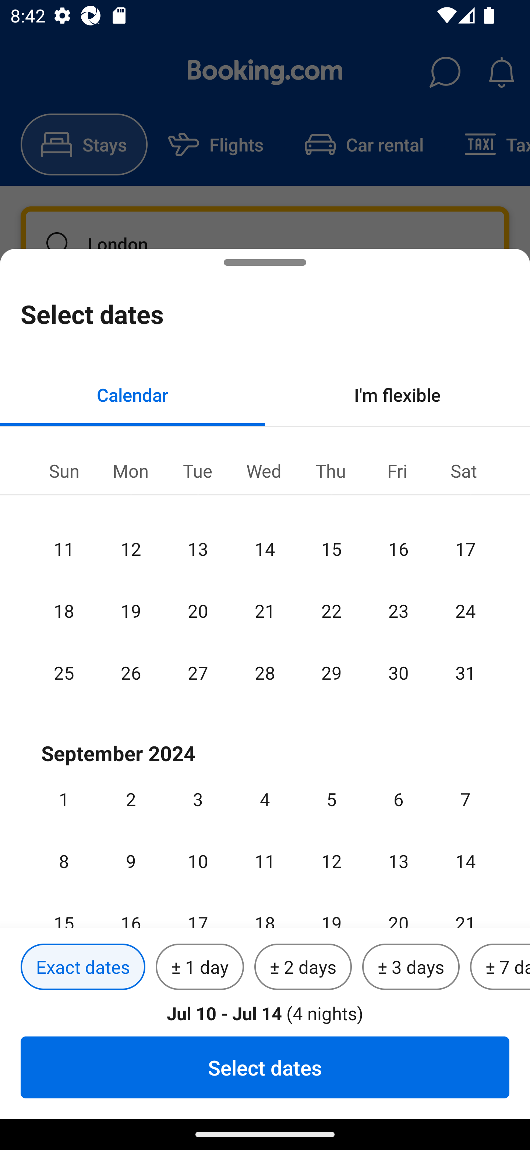 The image size is (530, 1150). Describe the element at coordinates (83, 967) in the screenshot. I see `Exact dates` at that location.